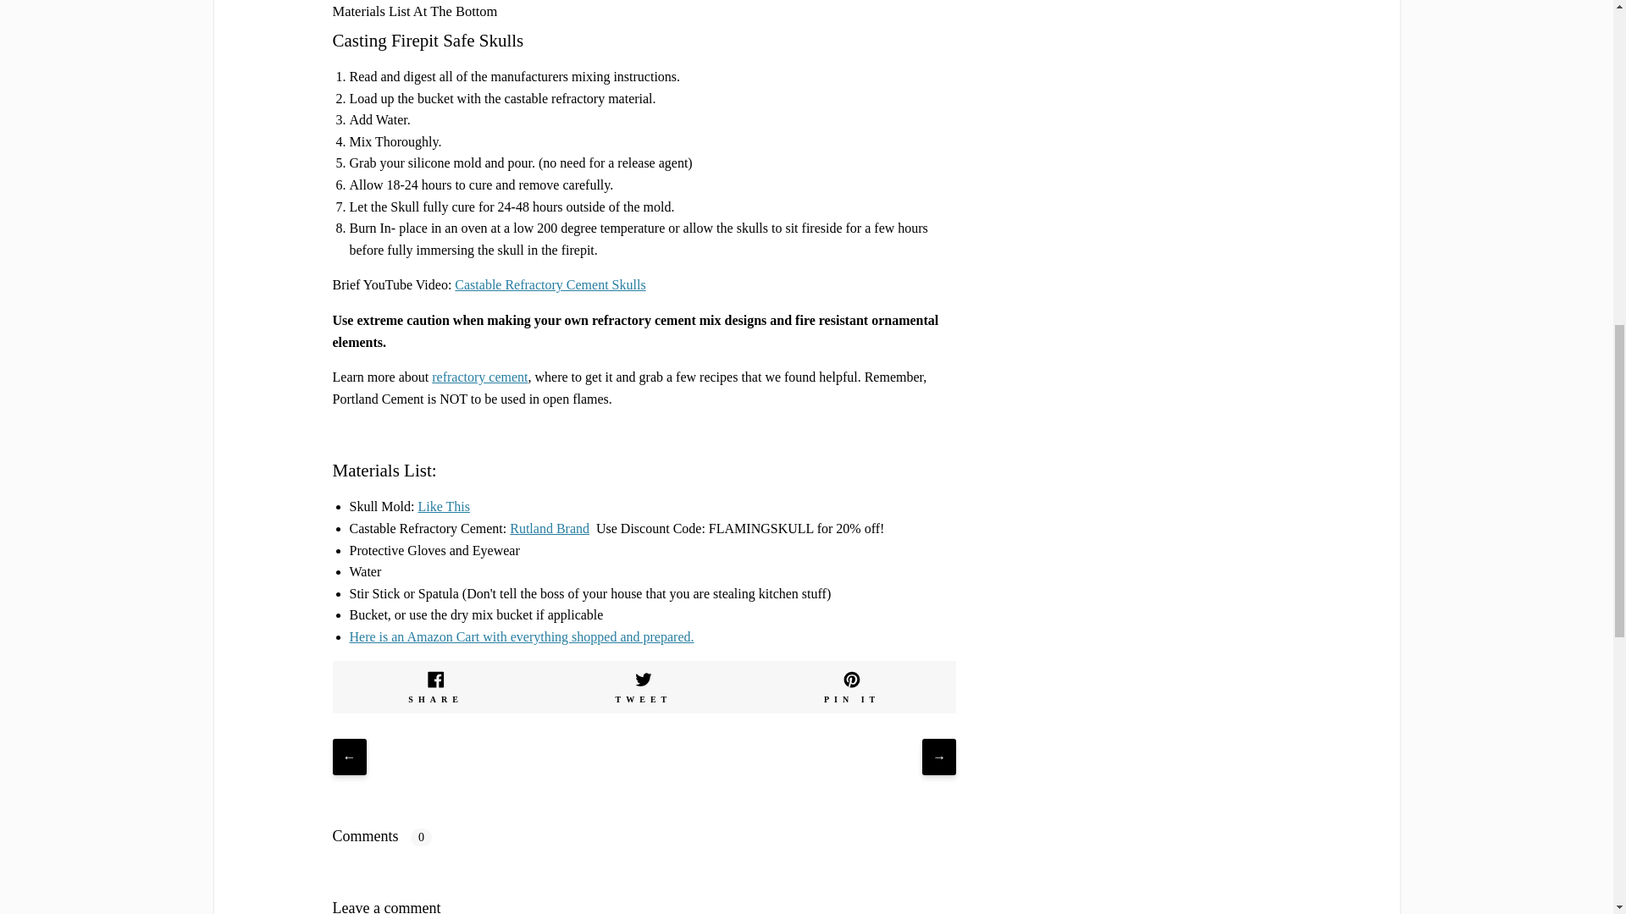 The image size is (1626, 914). I want to click on Rutland Castable Refractory Cement, so click(549, 528).